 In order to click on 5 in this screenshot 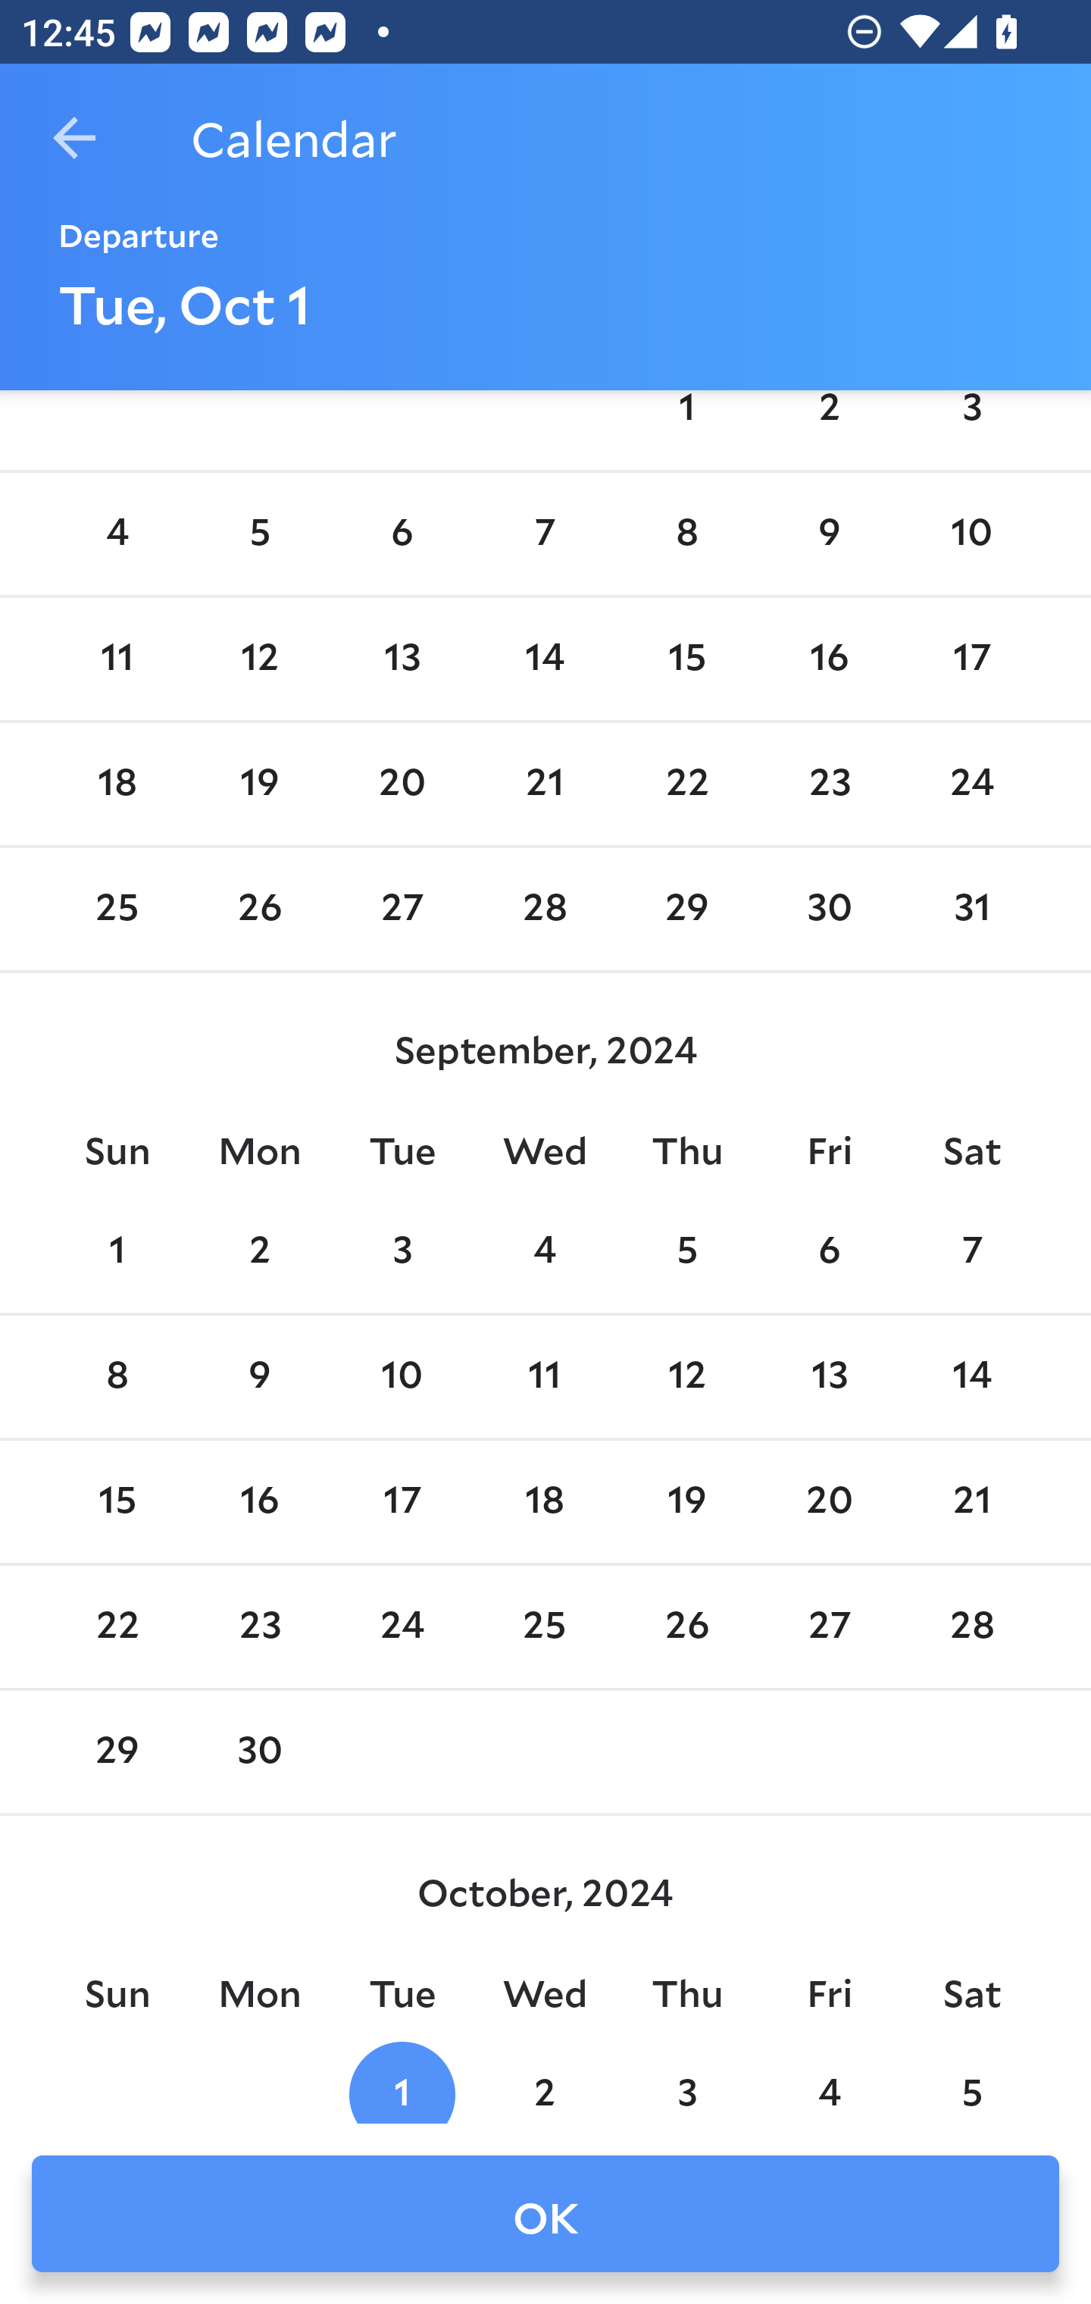, I will do `click(686, 1251)`.